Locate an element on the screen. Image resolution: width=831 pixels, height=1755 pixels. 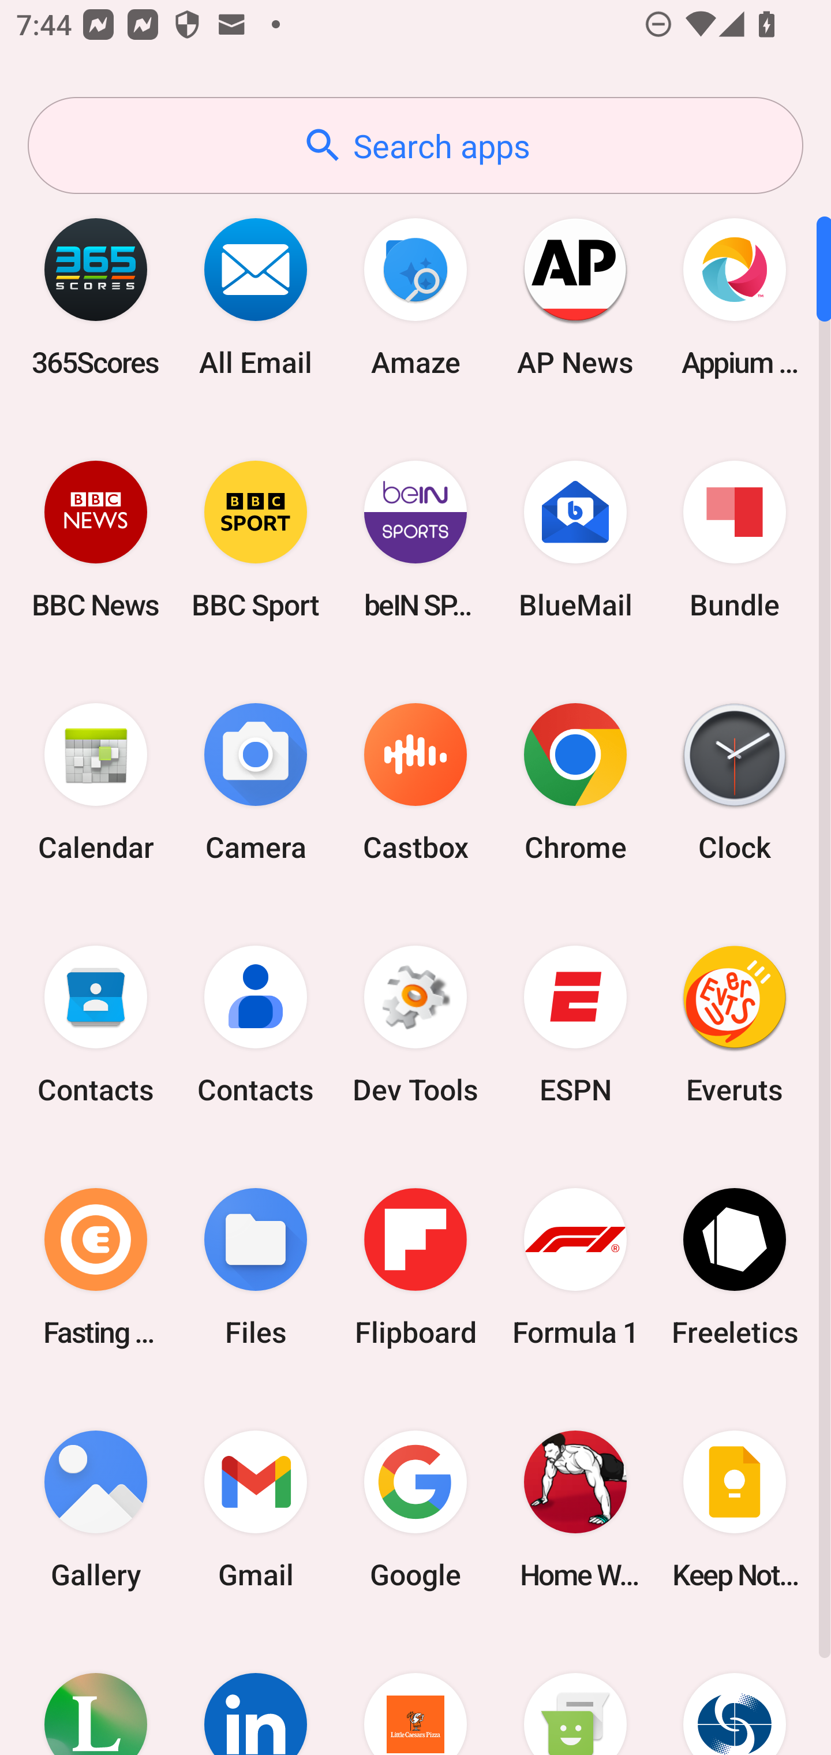
Contacts is located at coordinates (96, 1025).